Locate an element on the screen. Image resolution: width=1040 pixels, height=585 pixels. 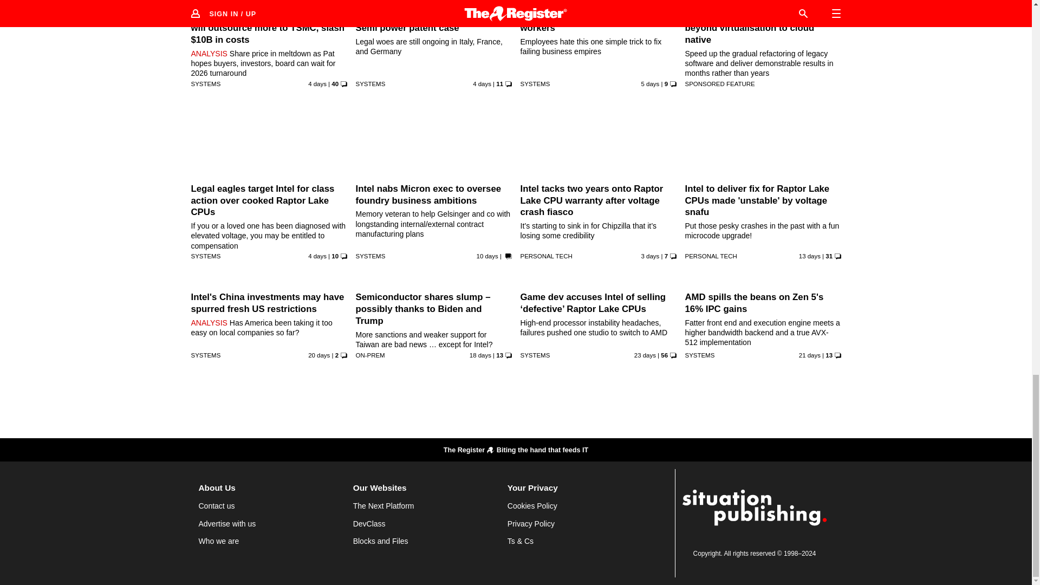
18 Jul 2024 6:25 is located at coordinates (480, 355).